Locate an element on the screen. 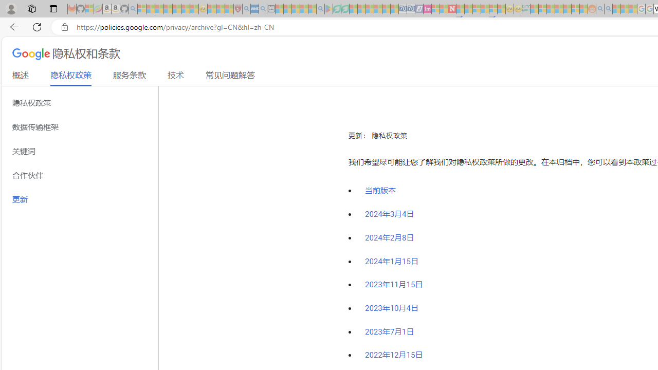 This screenshot has height=370, width=658. Jobs - lastminute.com Investor Portal - Sleeping is located at coordinates (427, 9).